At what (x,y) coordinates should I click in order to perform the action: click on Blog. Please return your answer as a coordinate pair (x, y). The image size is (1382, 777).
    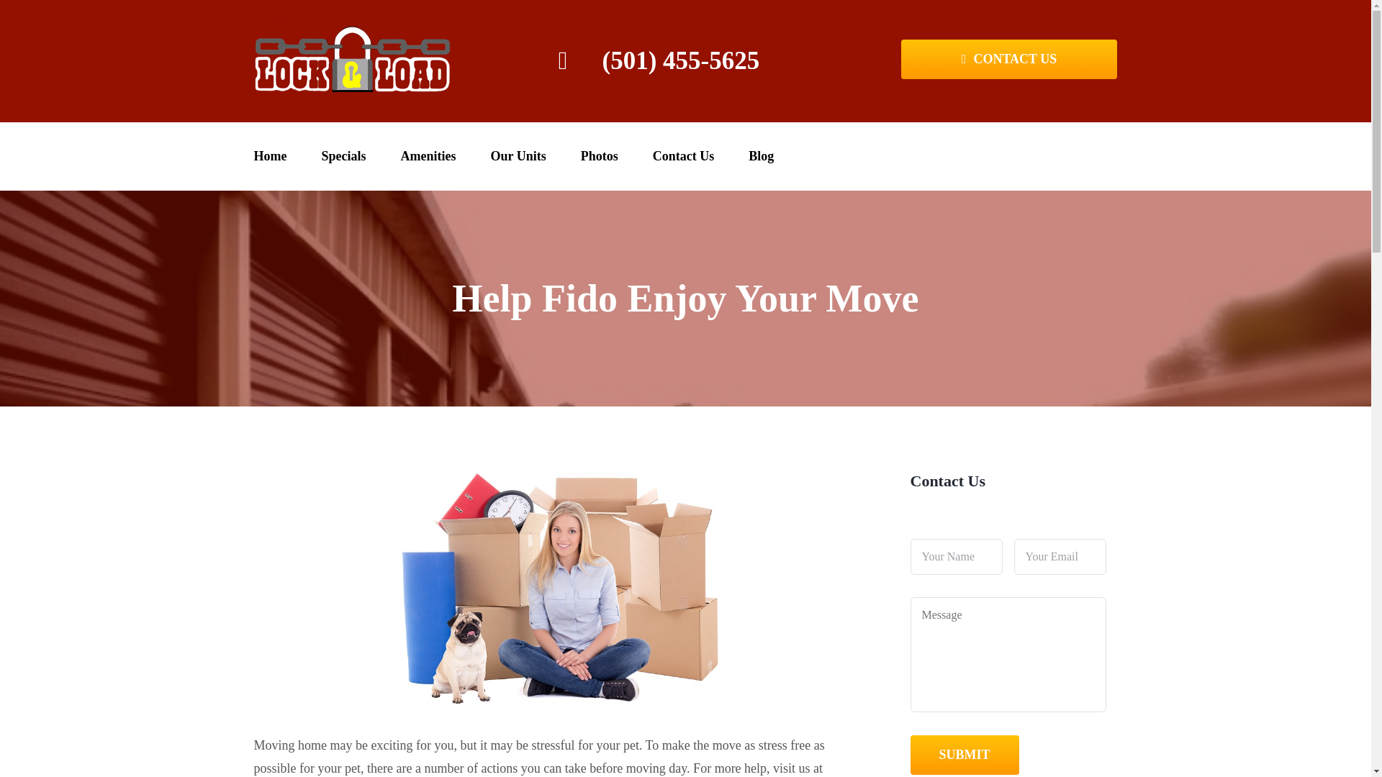
    Looking at the image, I should click on (762, 155).